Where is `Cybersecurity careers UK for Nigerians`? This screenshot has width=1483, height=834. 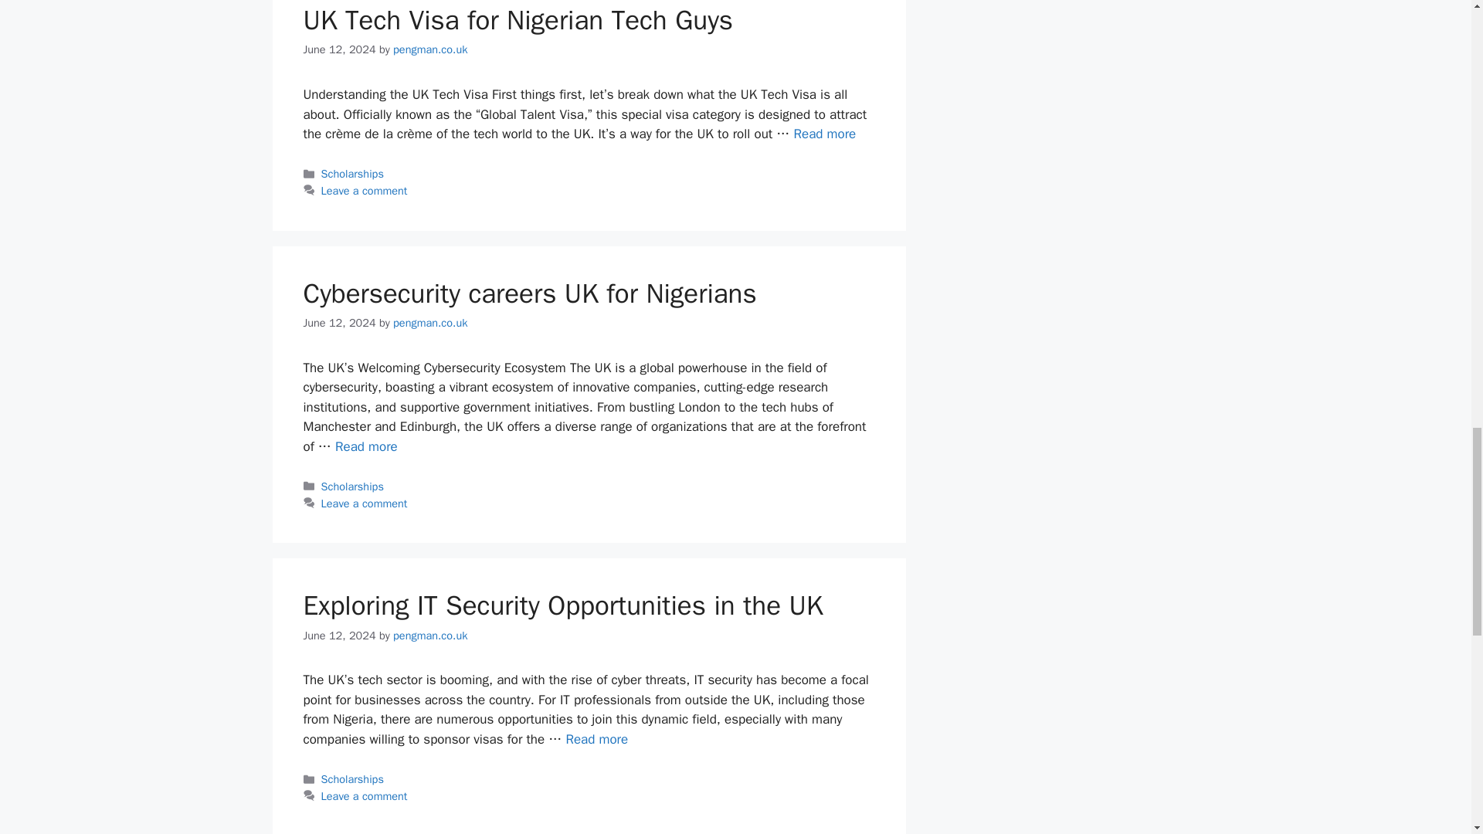
Cybersecurity careers UK for Nigerians is located at coordinates (366, 446).